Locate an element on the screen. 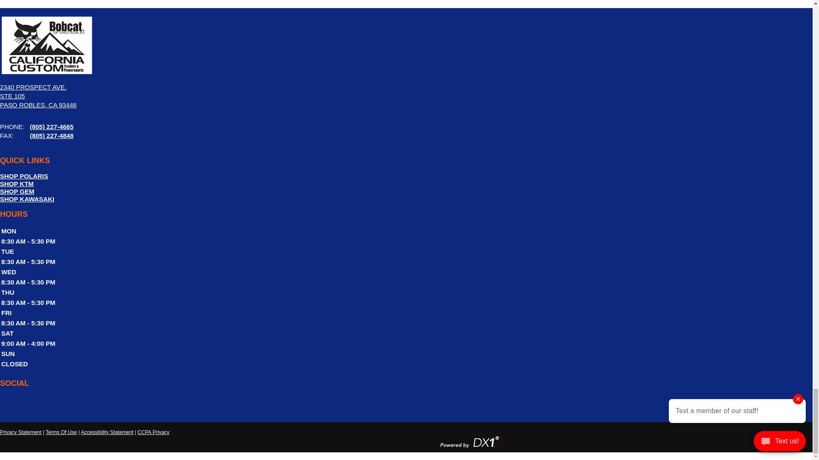 The width and height of the screenshot is (819, 460). Powered by DX1 is located at coordinates (469, 442).